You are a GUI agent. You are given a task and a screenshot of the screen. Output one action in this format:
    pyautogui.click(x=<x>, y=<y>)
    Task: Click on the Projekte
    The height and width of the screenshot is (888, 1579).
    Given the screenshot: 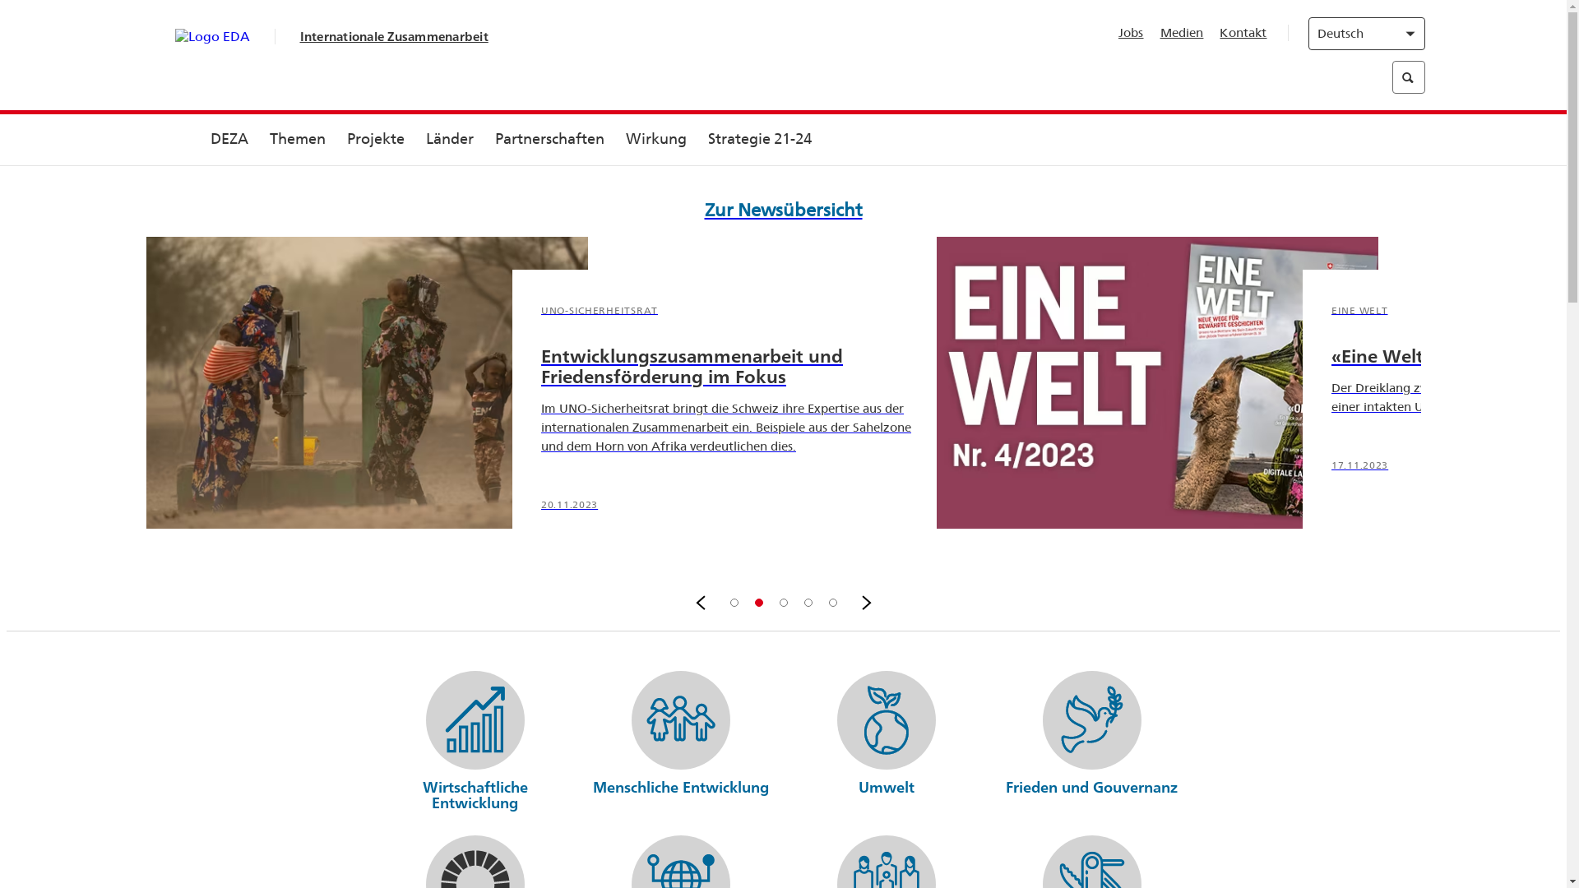 What is the action you would take?
    pyautogui.click(x=375, y=140)
    